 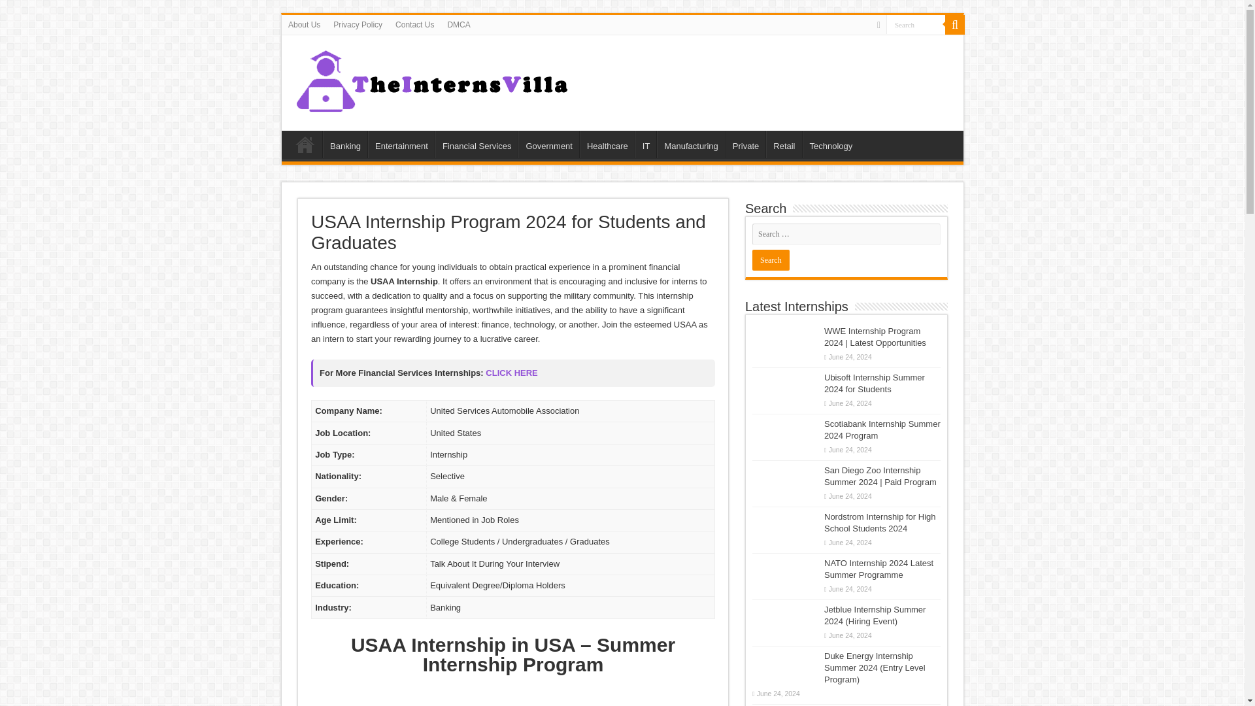 I want to click on Financial Services Internships, so click(x=477, y=144).